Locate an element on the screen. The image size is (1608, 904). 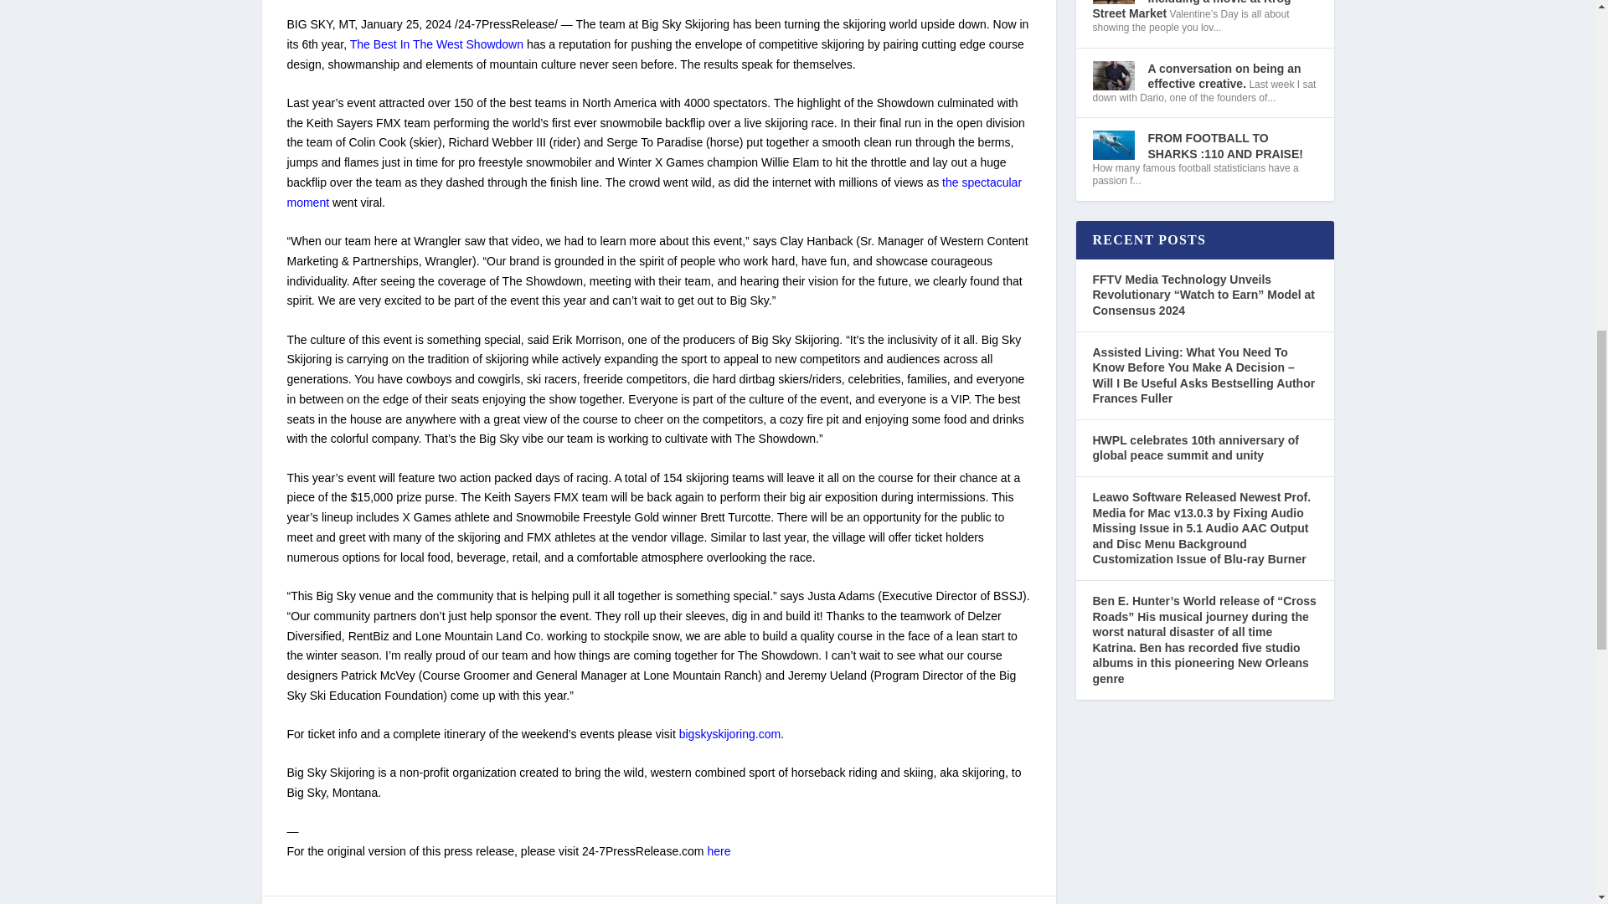
bigskyskijoring.com is located at coordinates (729, 733).